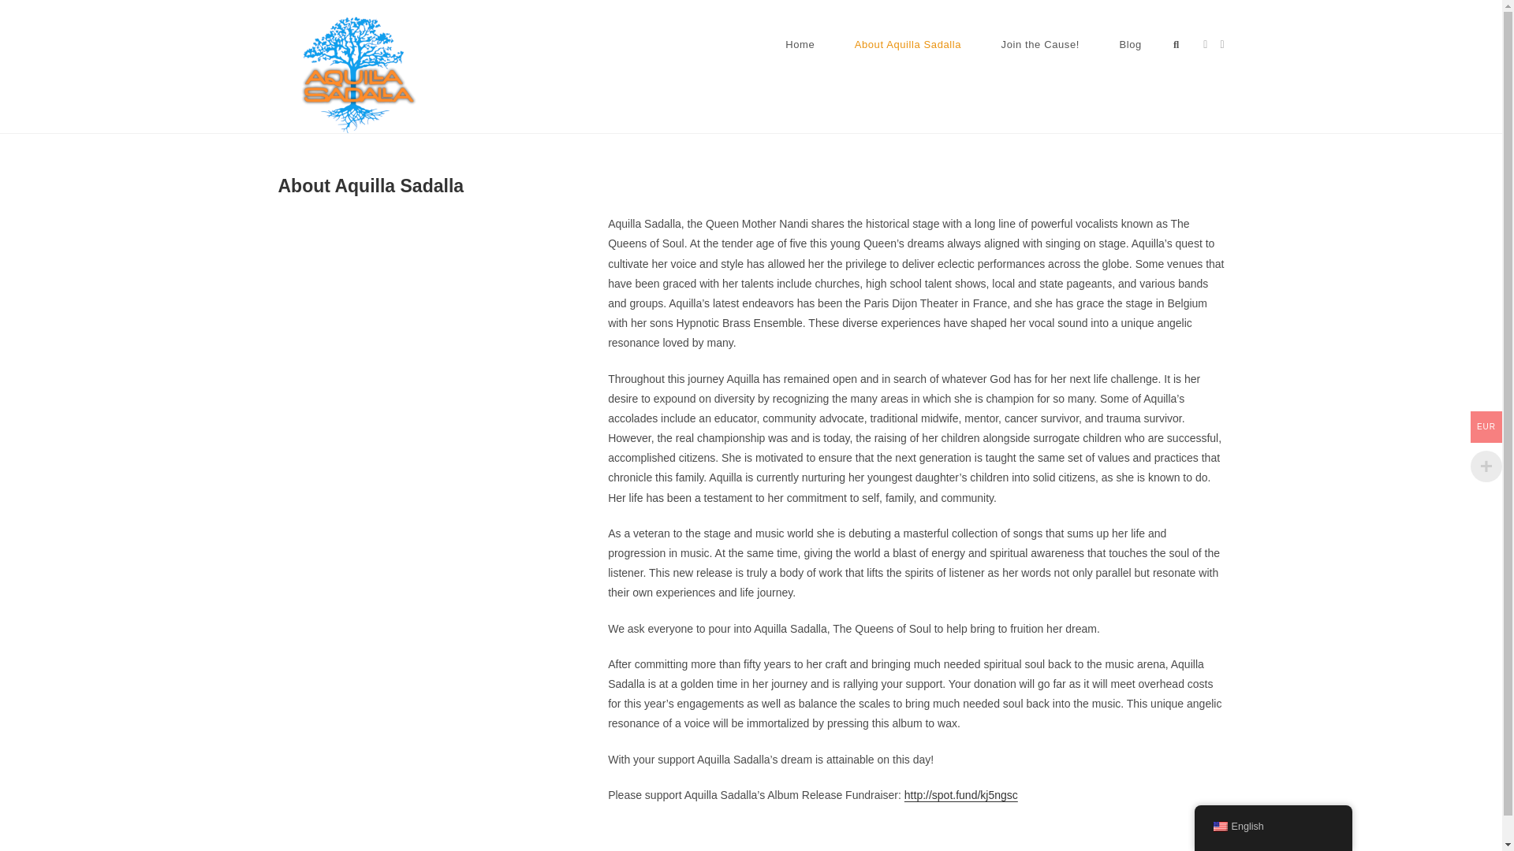  What do you see at coordinates (1162, 832) in the screenshot?
I see `Join the Cause!` at bounding box center [1162, 832].